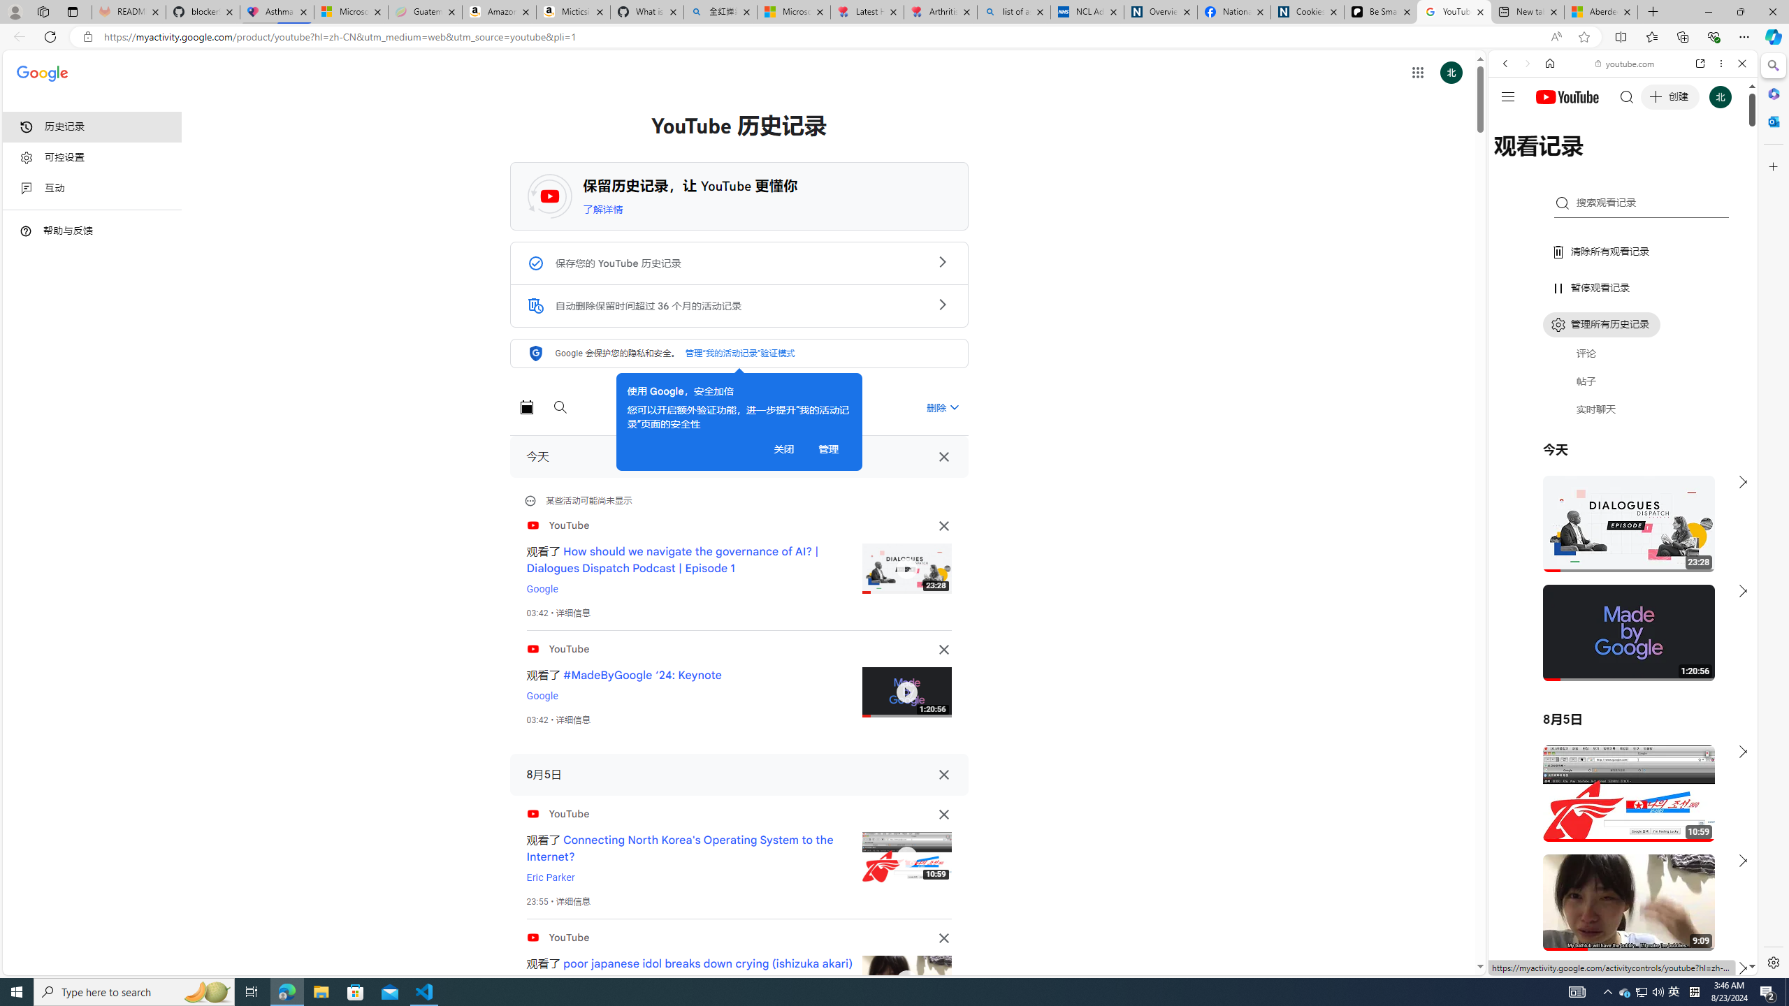 The width and height of the screenshot is (1789, 1006). I want to click on Class: gD71Gb NMm5M hhikbc, so click(942, 304).